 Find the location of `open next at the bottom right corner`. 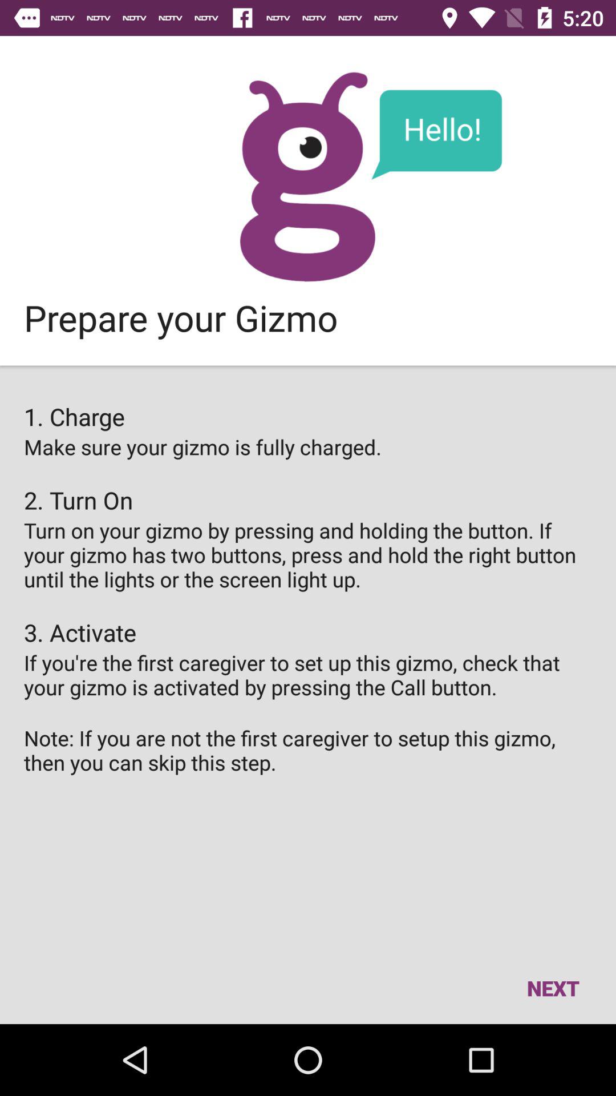

open next at the bottom right corner is located at coordinates (553, 988).